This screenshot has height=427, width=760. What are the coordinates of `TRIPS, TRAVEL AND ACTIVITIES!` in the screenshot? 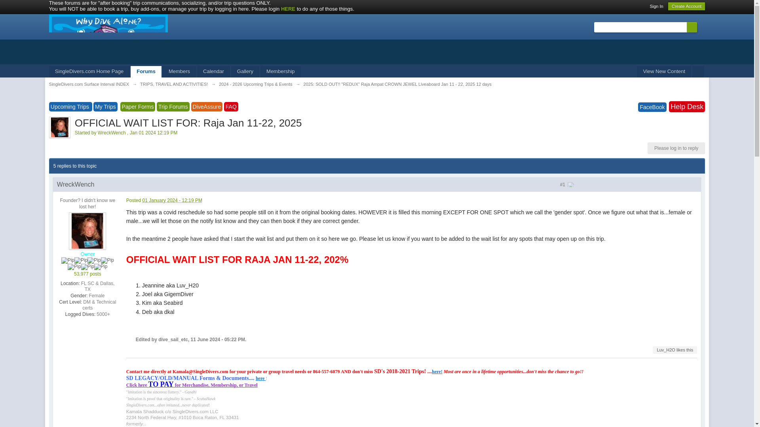 It's located at (173, 84).